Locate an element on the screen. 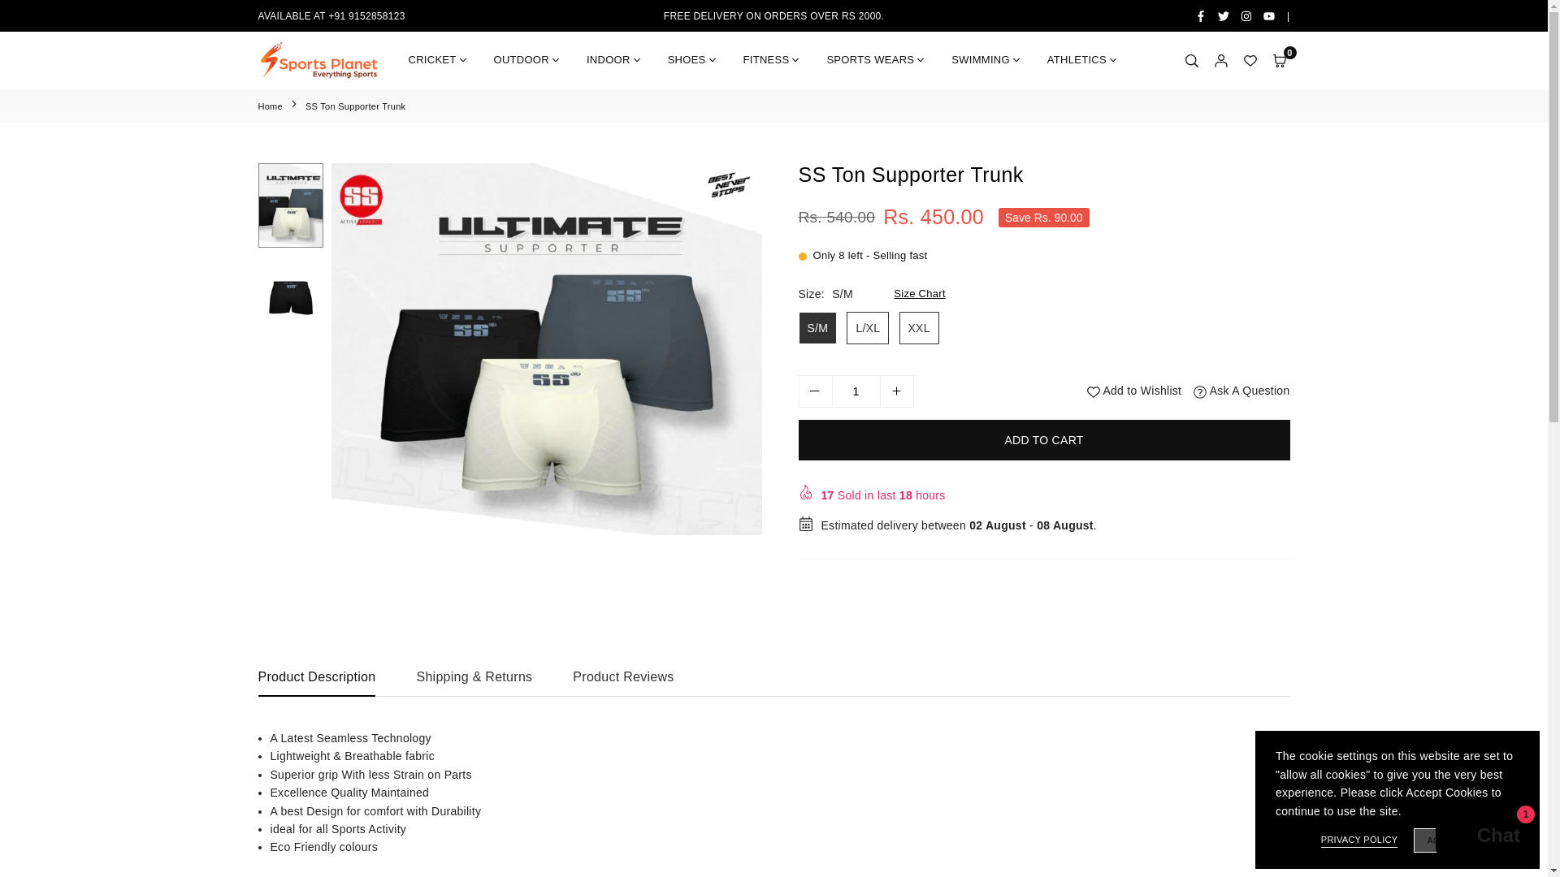 This screenshot has height=877, width=1560. INSTAGRAM is located at coordinates (1246, 16).